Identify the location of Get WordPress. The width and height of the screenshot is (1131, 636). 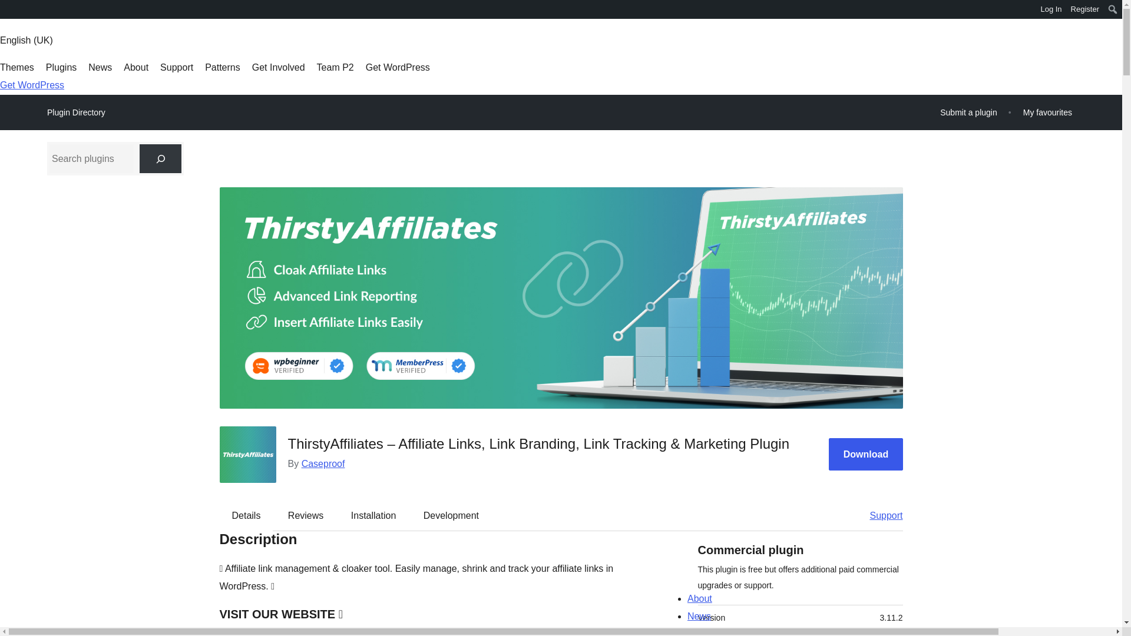
(397, 67).